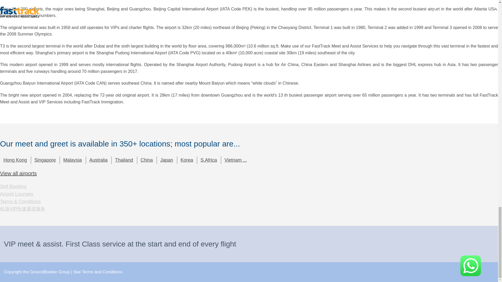  I want to click on Australia, so click(98, 160).